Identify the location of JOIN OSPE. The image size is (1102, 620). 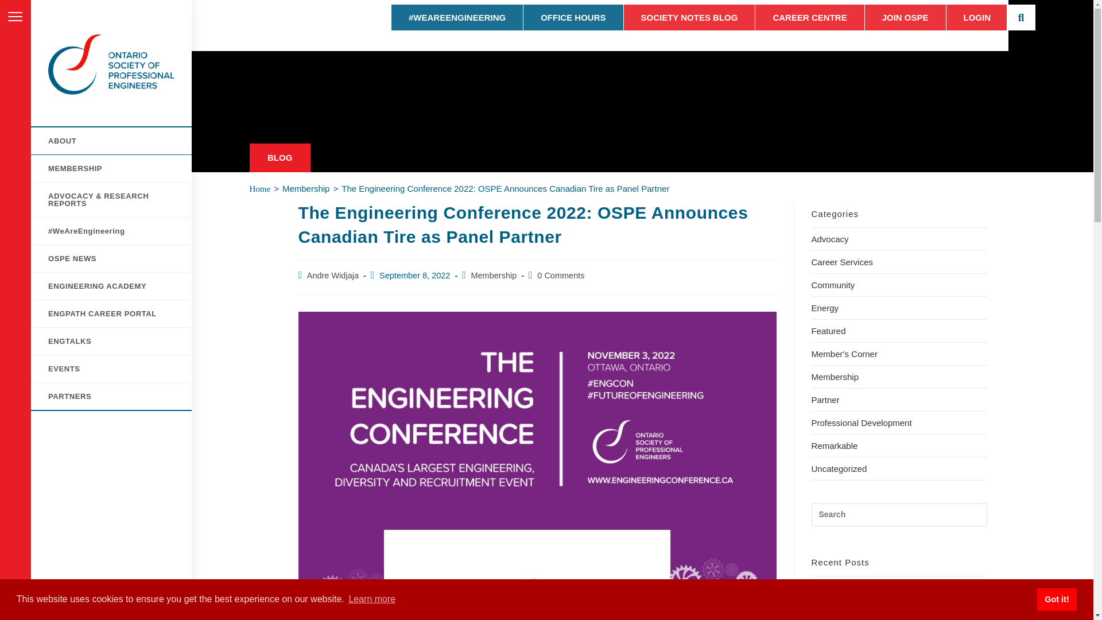
(905, 17).